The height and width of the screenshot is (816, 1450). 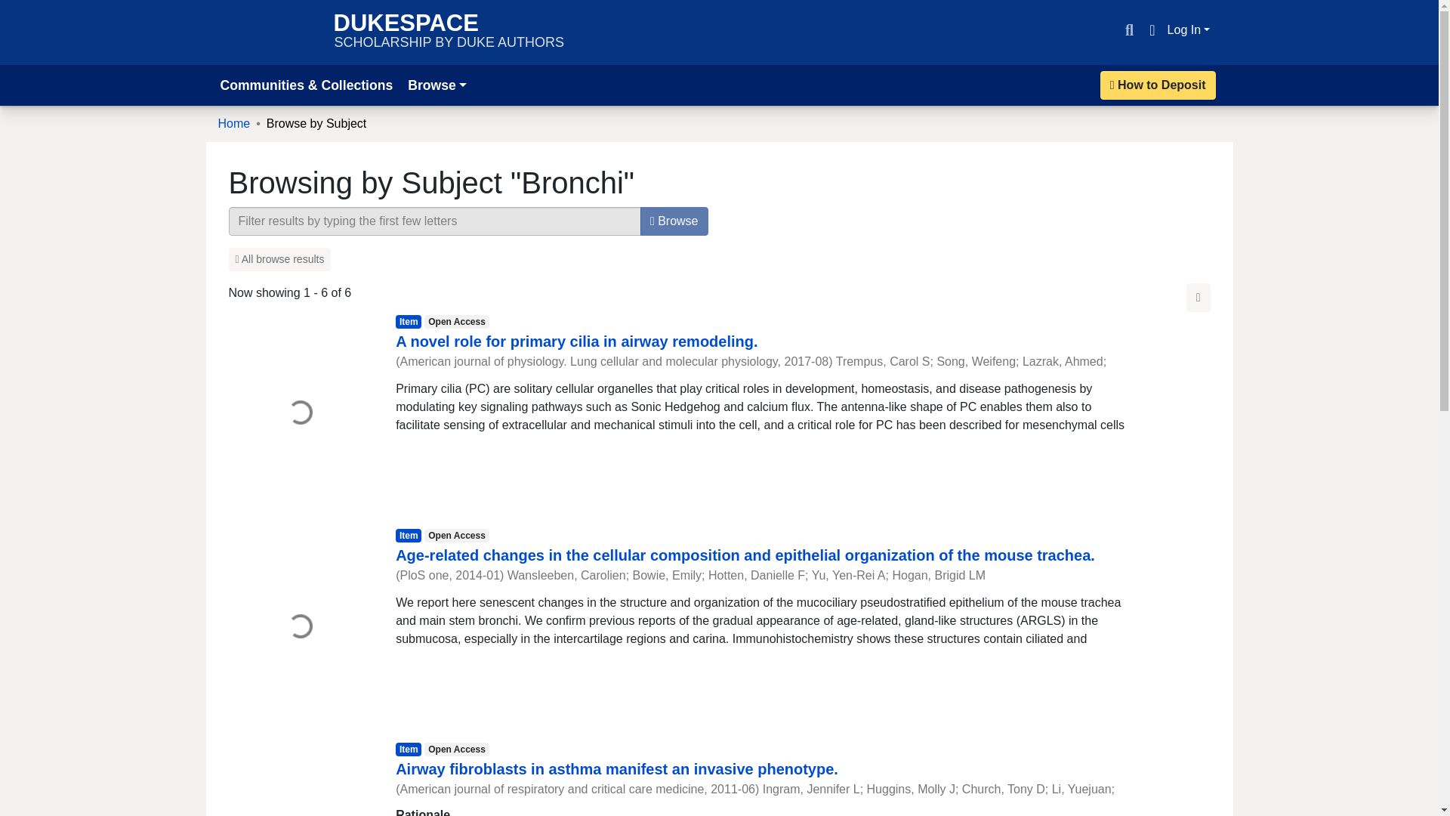 I want to click on Search, so click(x=1128, y=30).